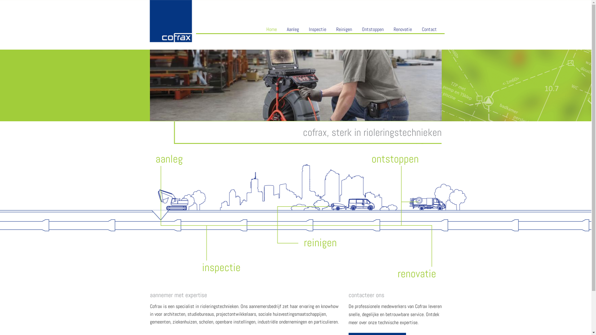  Describe the element at coordinates (317, 29) in the screenshot. I see `Inspectie` at that location.